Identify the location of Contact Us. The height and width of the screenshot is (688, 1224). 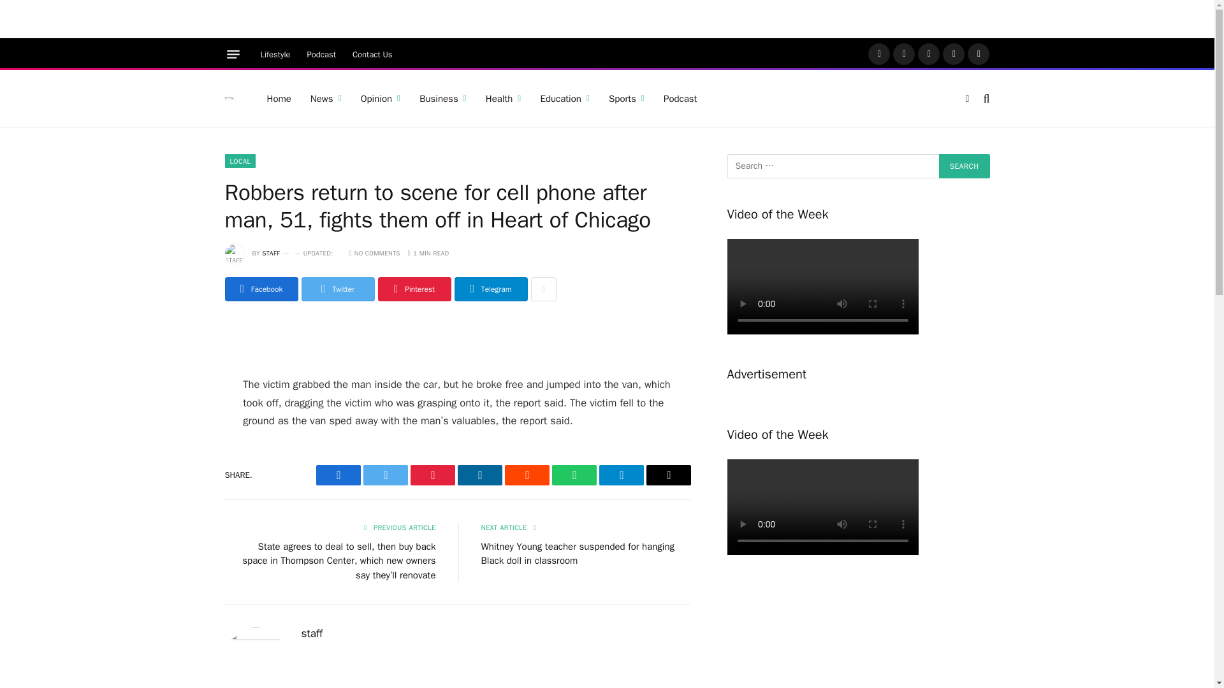
(372, 54).